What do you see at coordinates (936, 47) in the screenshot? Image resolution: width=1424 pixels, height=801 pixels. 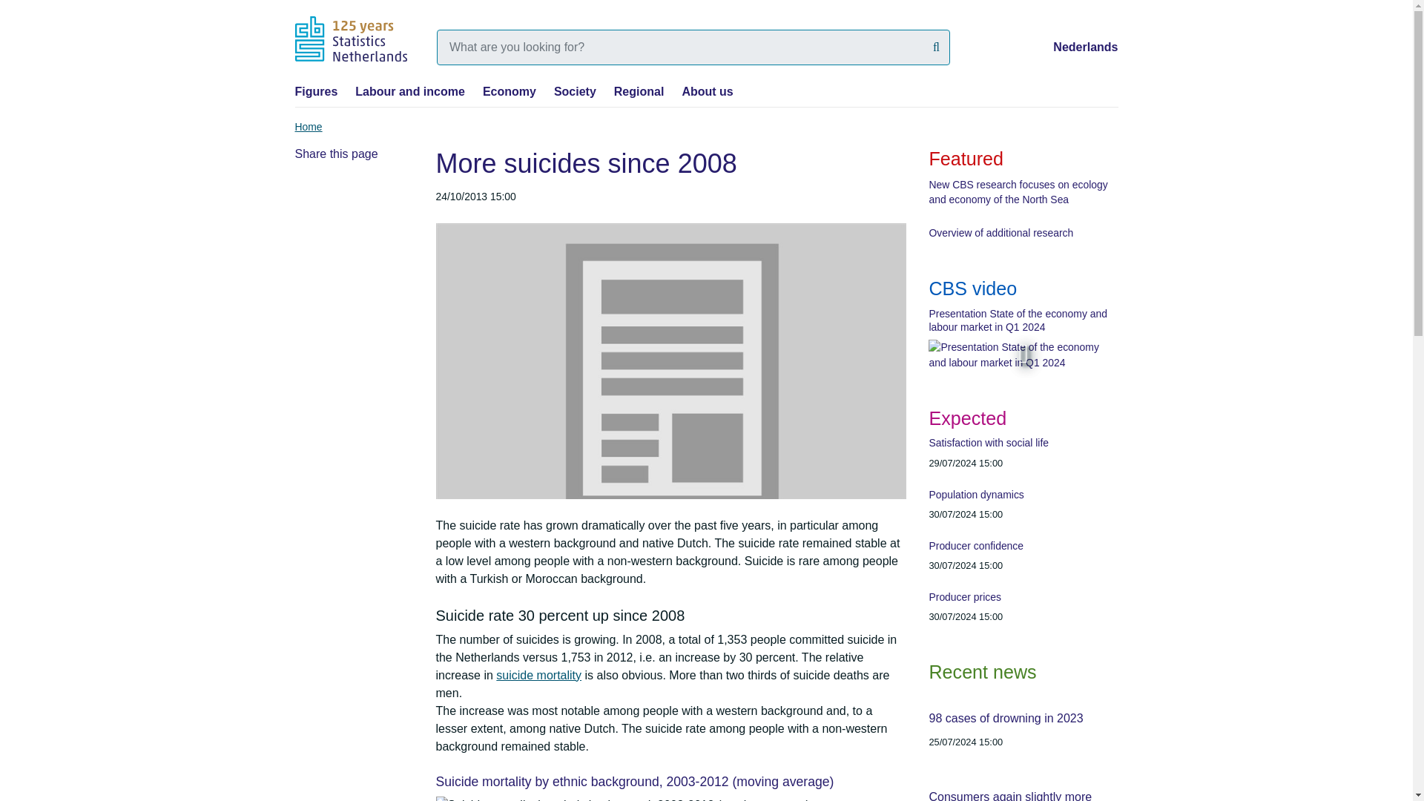 I see `What are you looking for?` at bounding box center [936, 47].